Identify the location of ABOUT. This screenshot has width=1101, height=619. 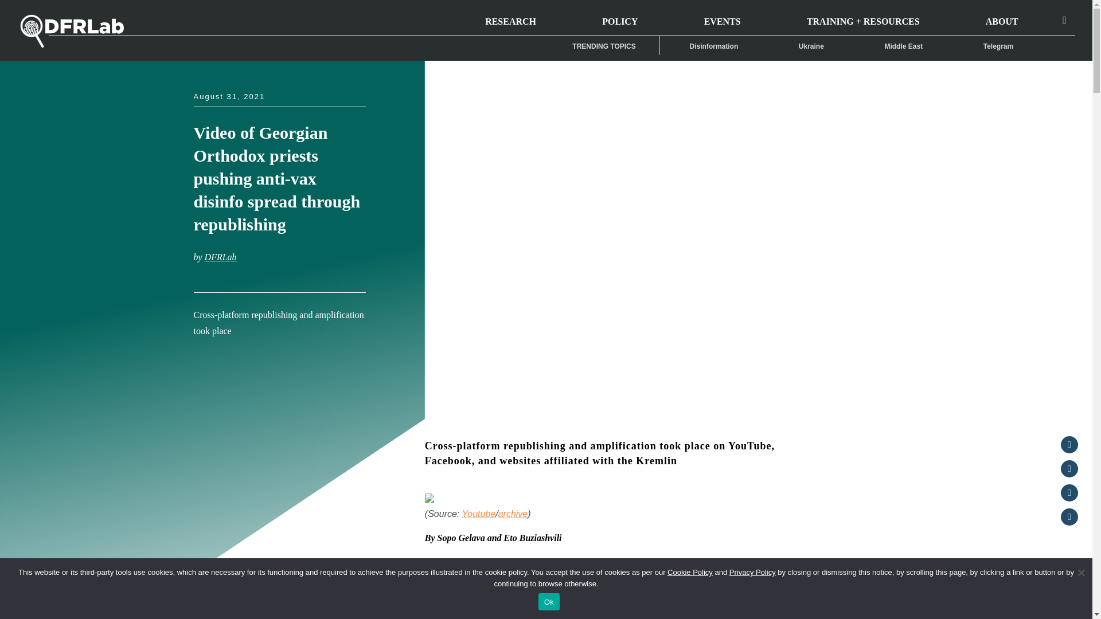
(1001, 17).